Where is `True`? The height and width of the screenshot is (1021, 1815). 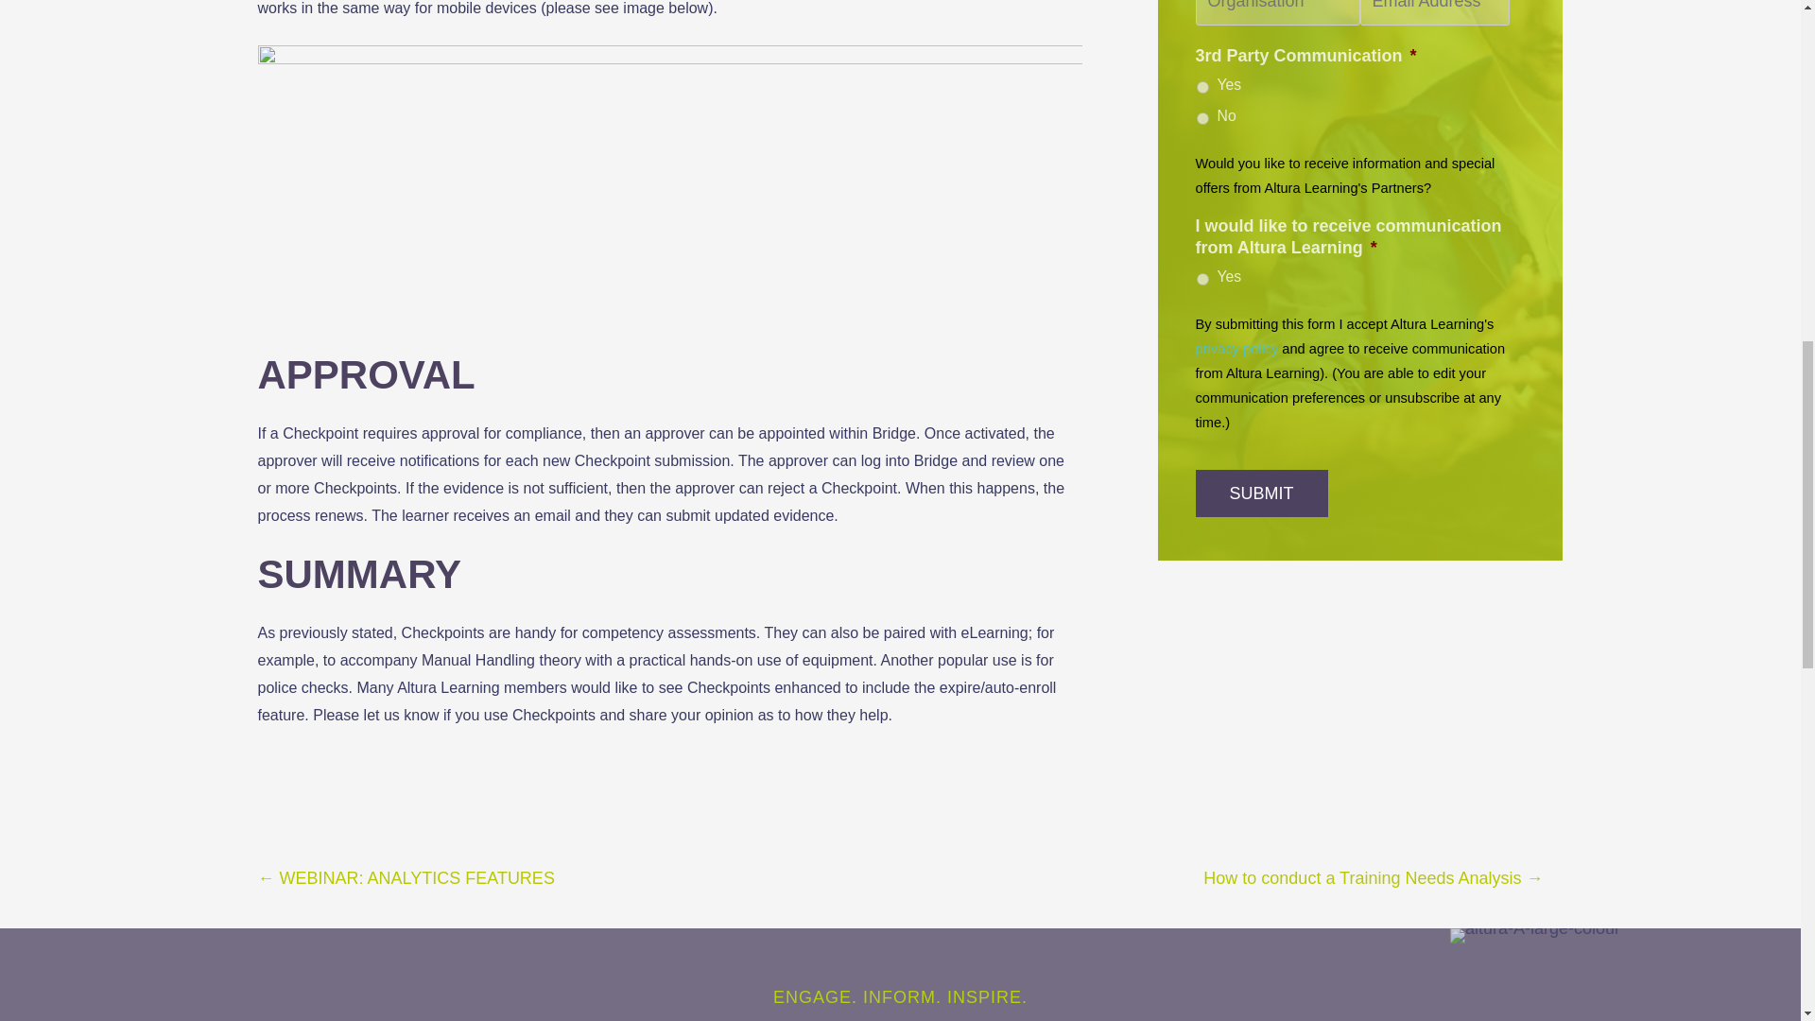 True is located at coordinates (1202, 87).